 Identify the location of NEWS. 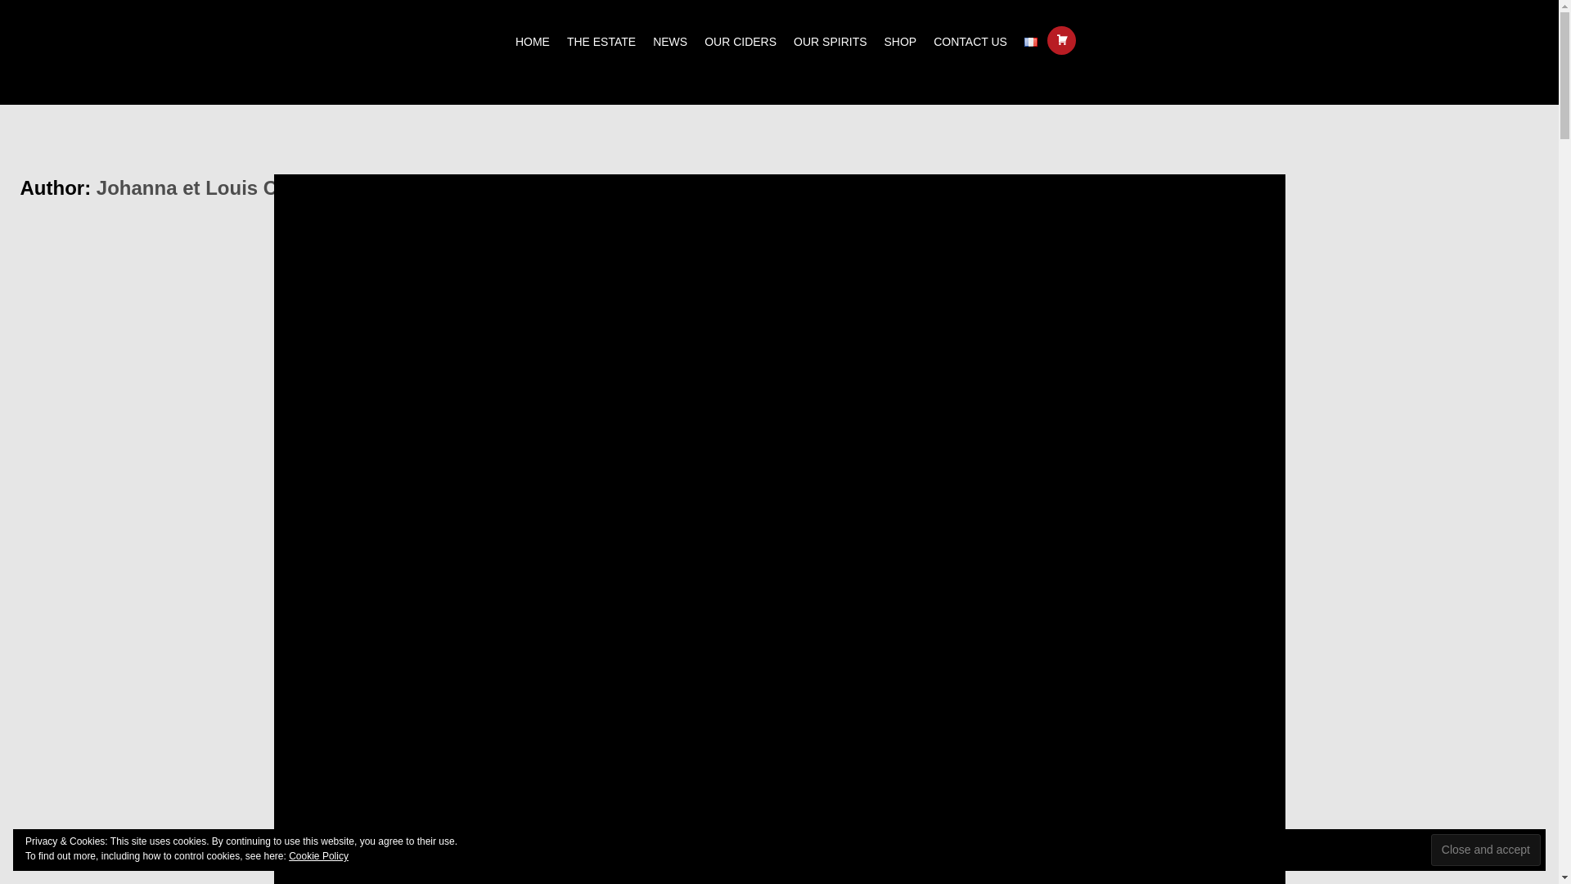
(670, 39).